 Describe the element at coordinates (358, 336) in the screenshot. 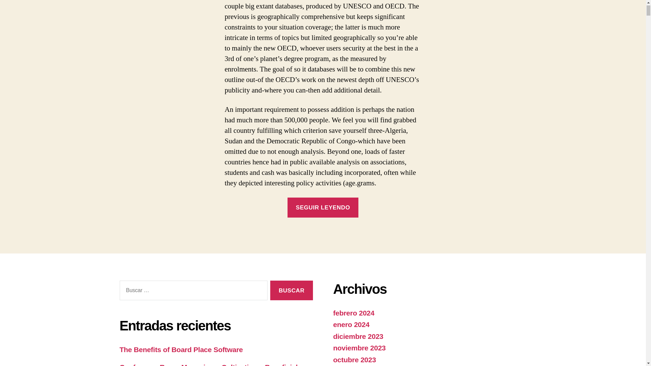

I see `diciembre 2023` at that location.